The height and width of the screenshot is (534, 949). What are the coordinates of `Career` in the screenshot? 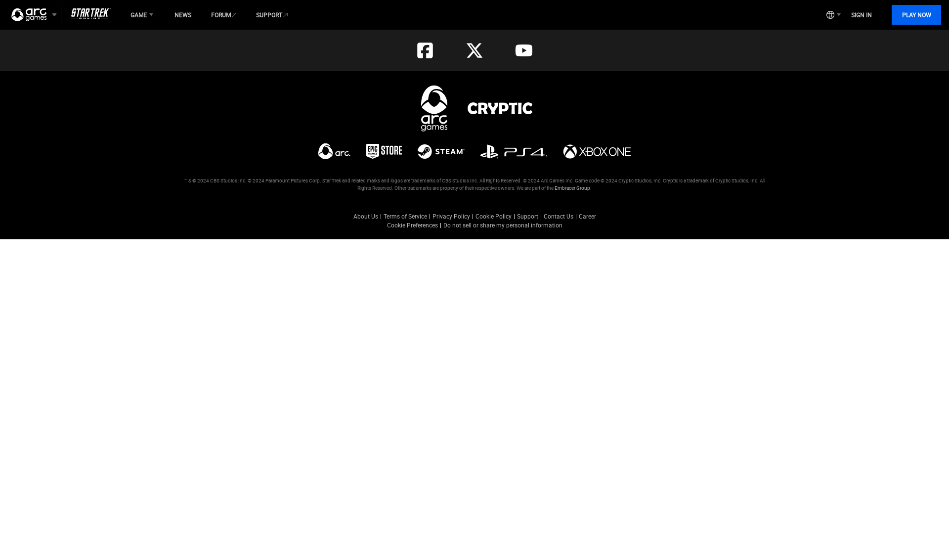 It's located at (587, 216).